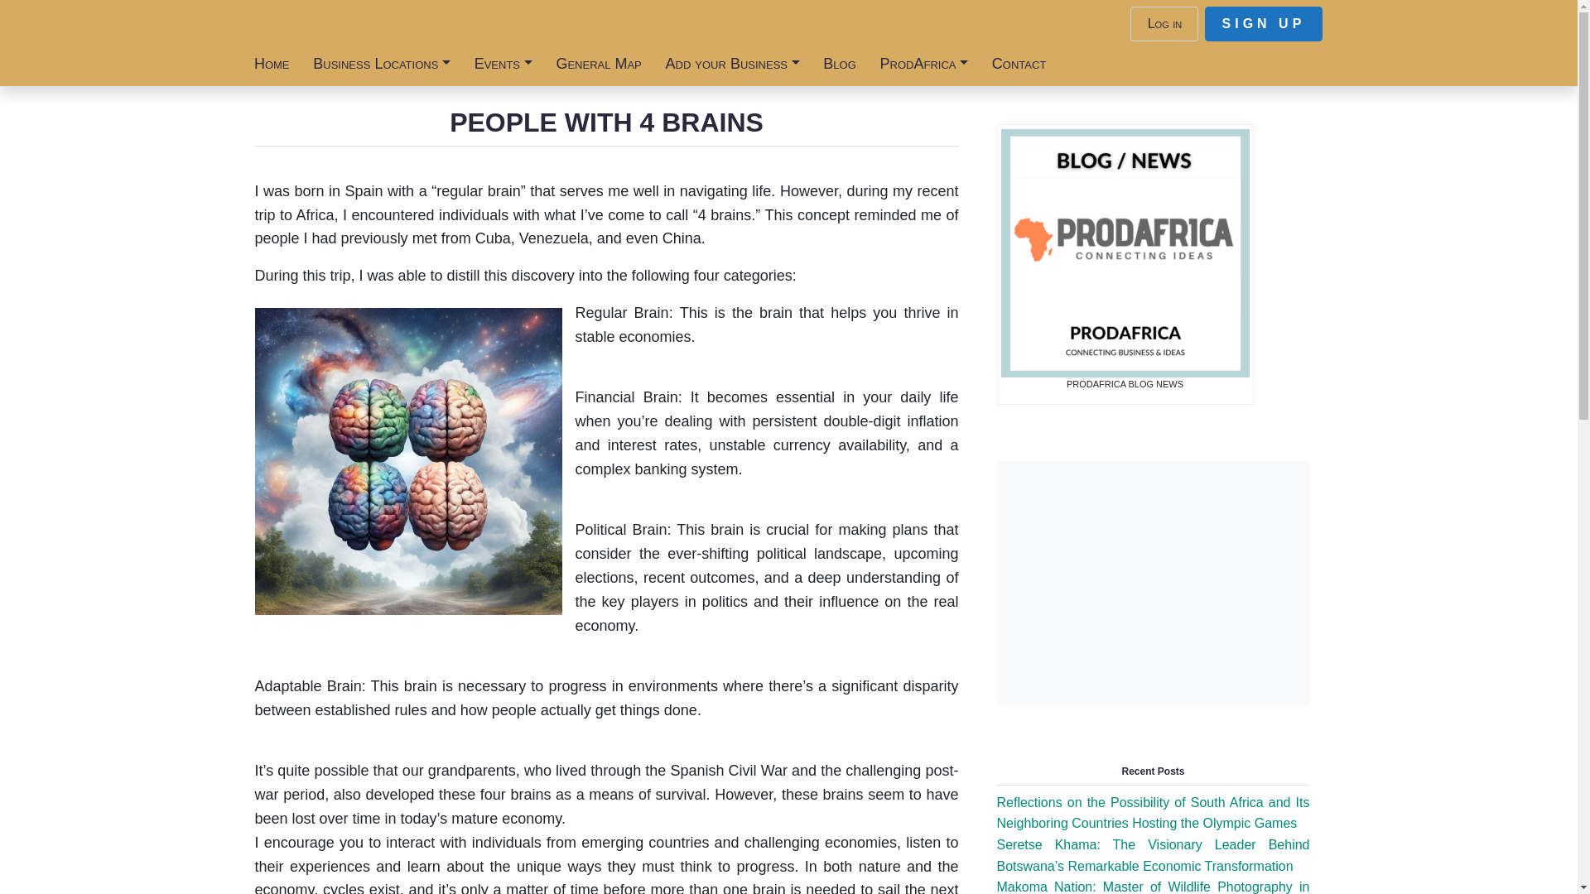 This screenshot has height=894, width=1590. Describe the element at coordinates (1164, 23) in the screenshot. I see `Log in` at that location.